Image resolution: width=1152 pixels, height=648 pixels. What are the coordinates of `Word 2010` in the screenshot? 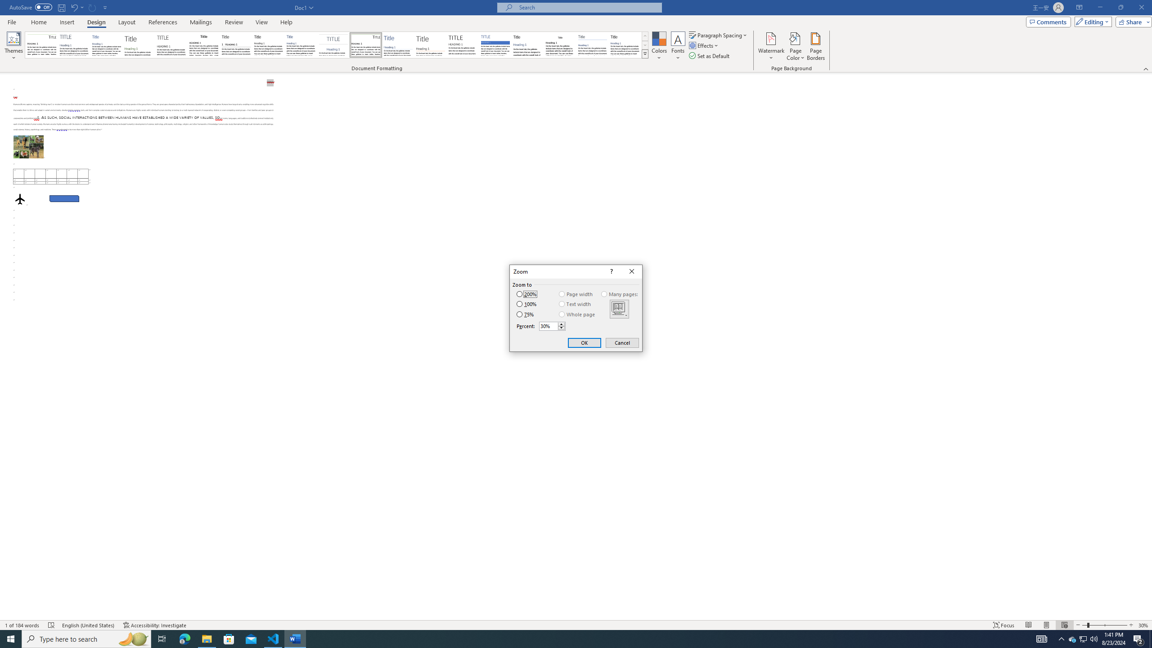 It's located at (593, 45).